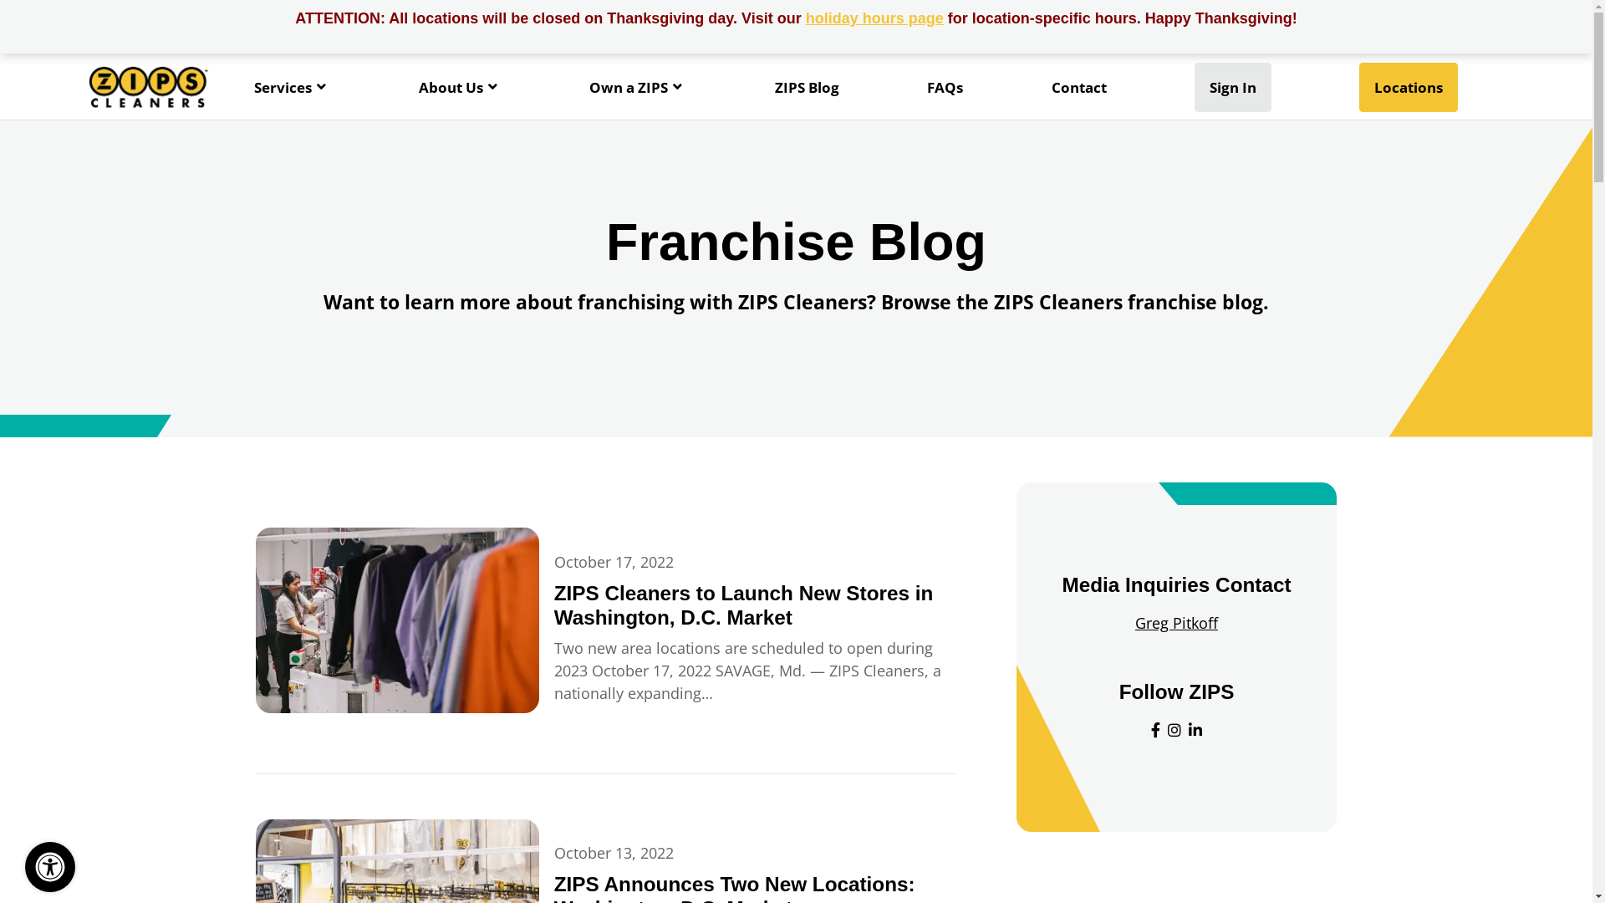 The image size is (1605, 903). What do you see at coordinates (808, 87) in the screenshot?
I see `ZIPS Blog` at bounding box center [808, 87].